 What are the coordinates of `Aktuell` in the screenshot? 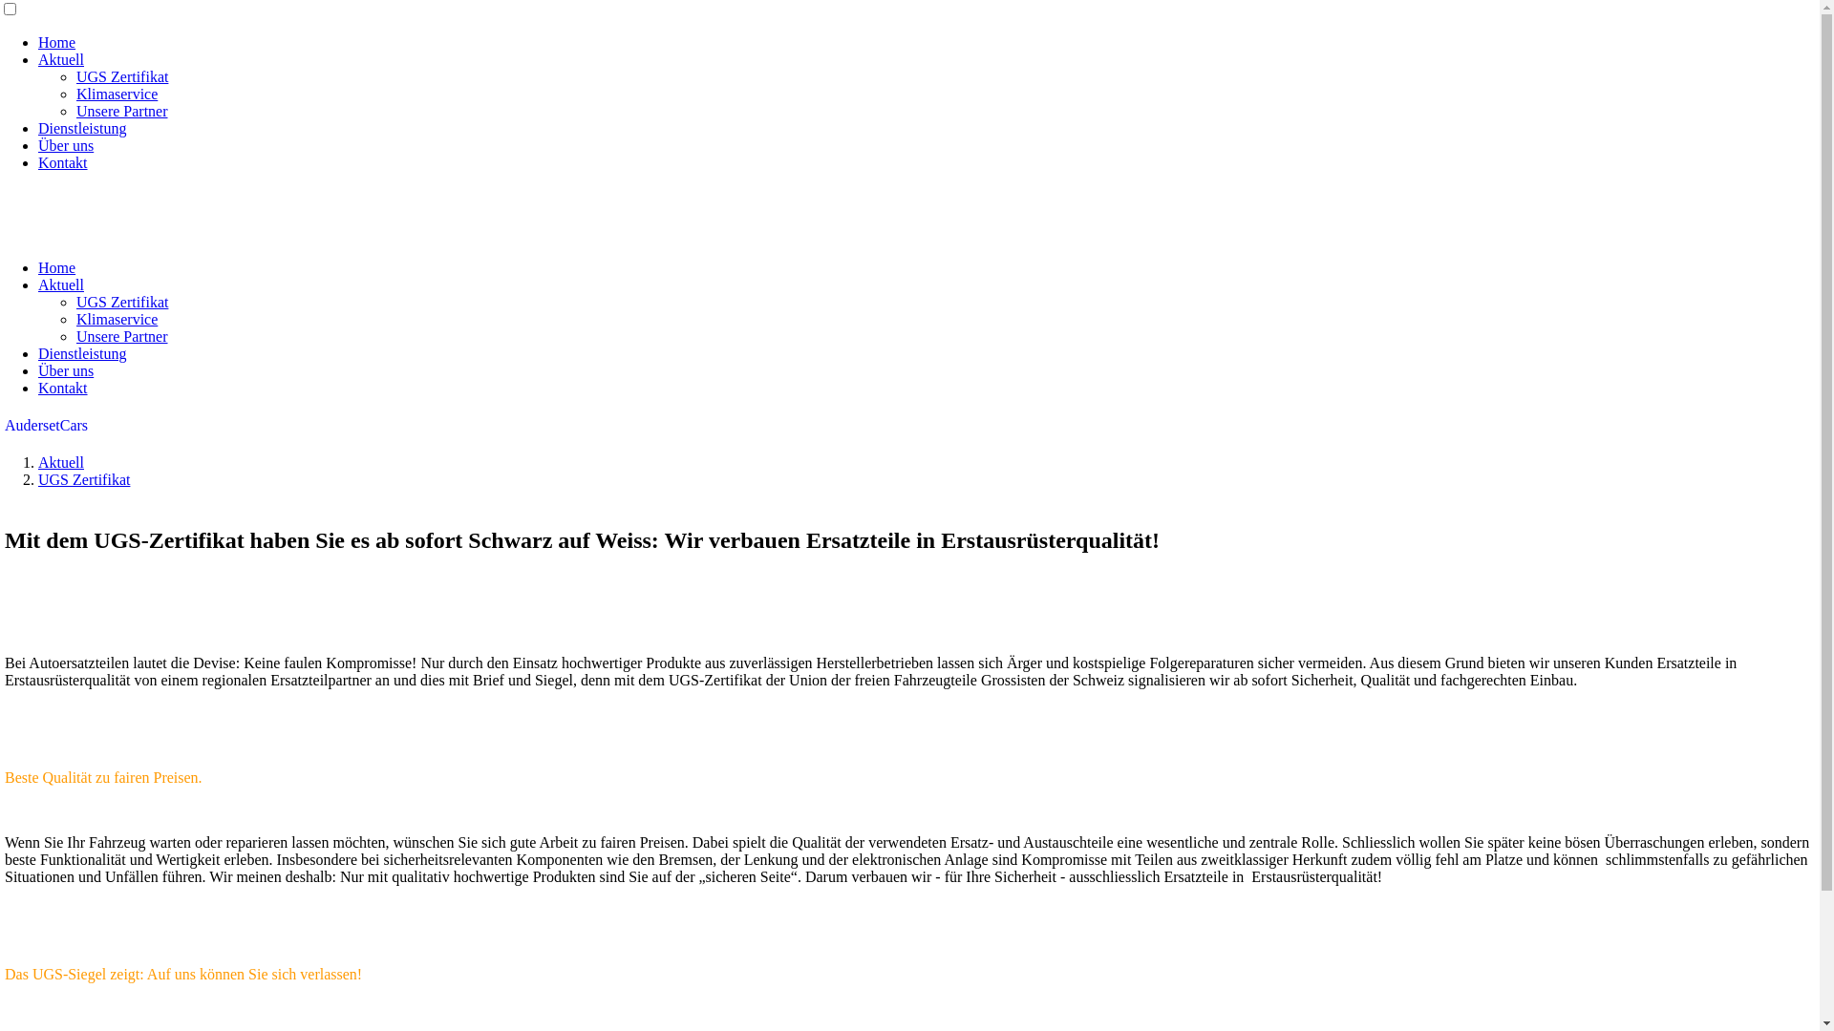 It's located at (61, 59).